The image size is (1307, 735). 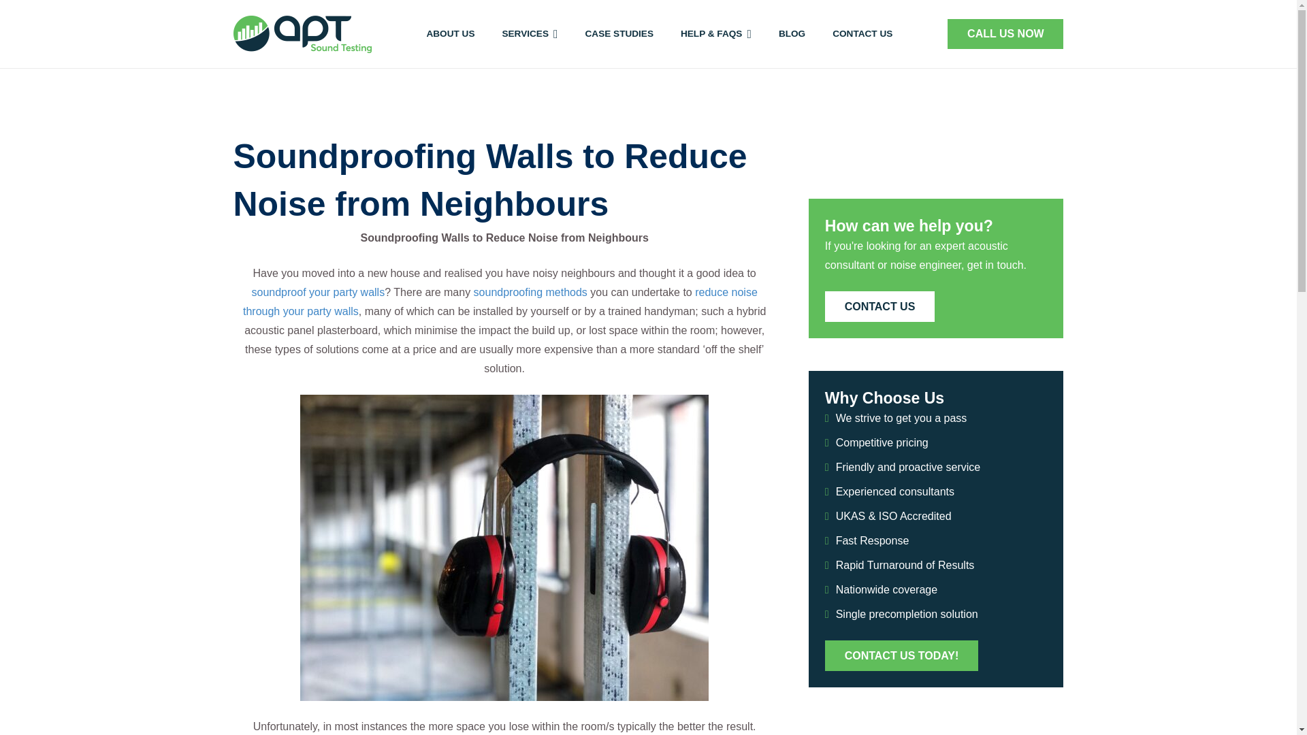 What do you see at coordinates (619, 34) in the screenshot?
I see `CASE STUDIES` at bounding box center [619, 34].